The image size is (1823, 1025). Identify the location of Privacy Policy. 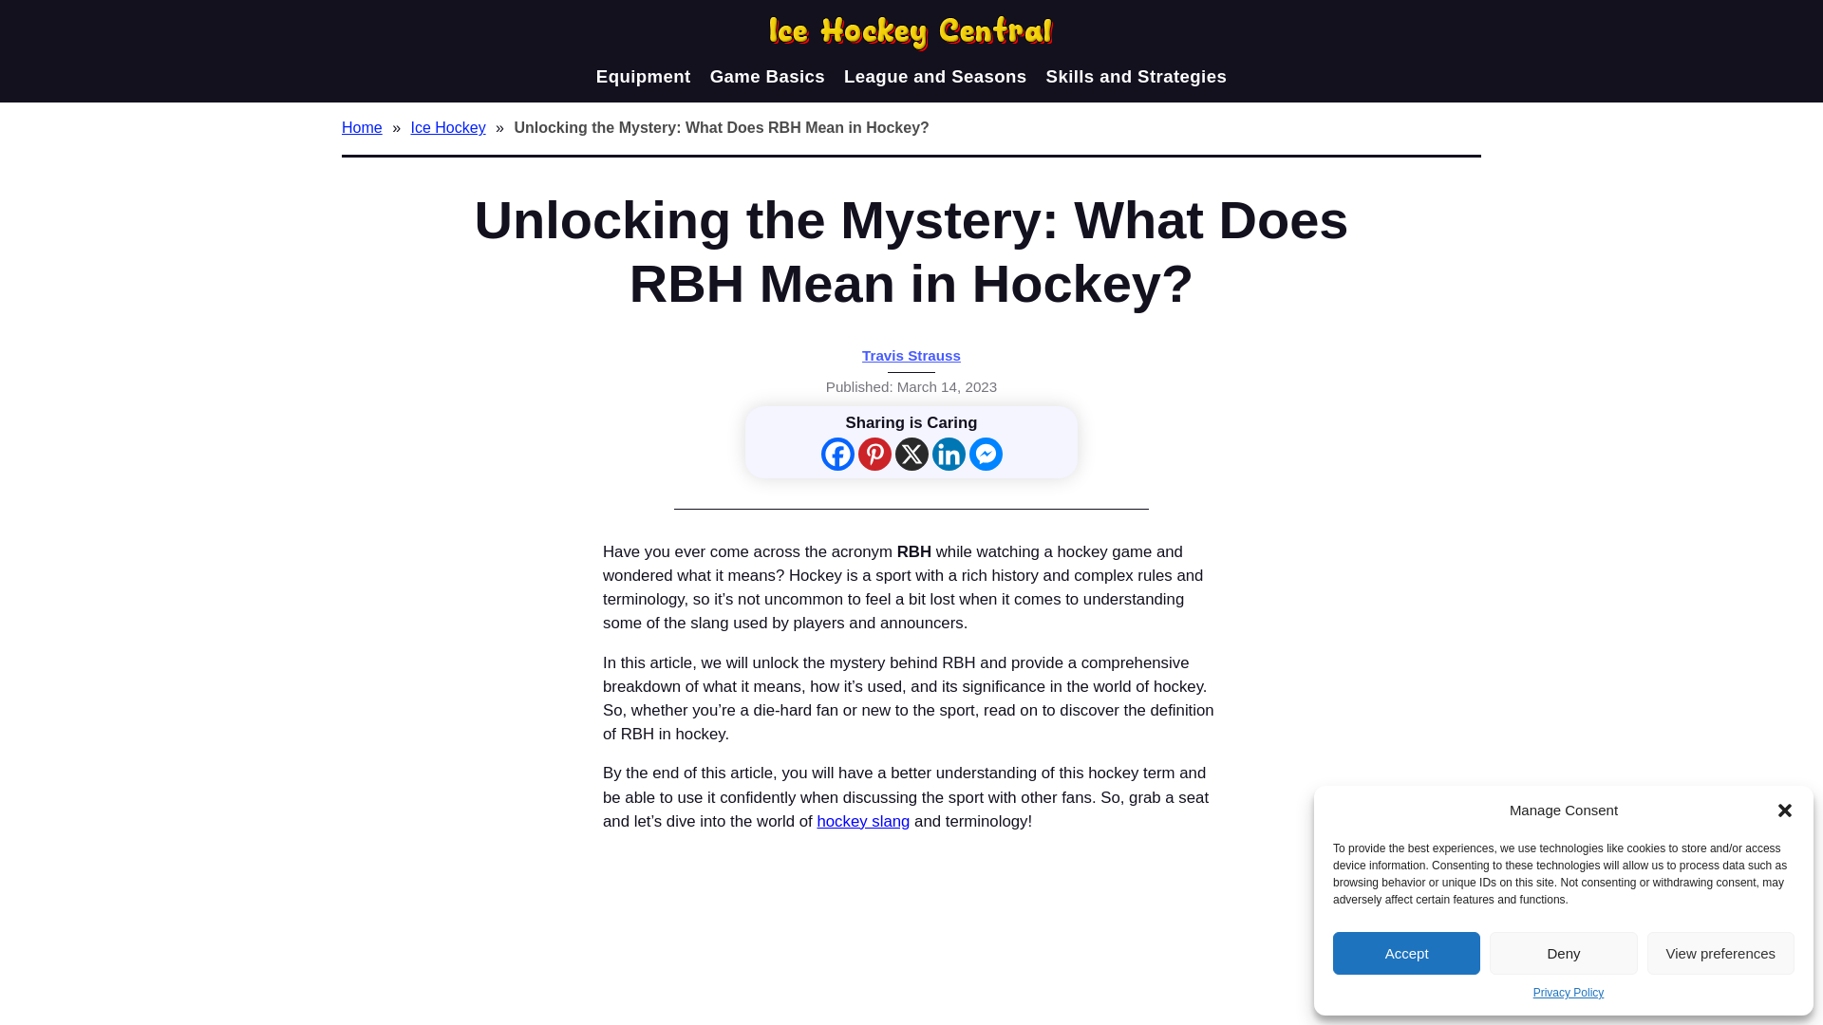
(1569, 993).